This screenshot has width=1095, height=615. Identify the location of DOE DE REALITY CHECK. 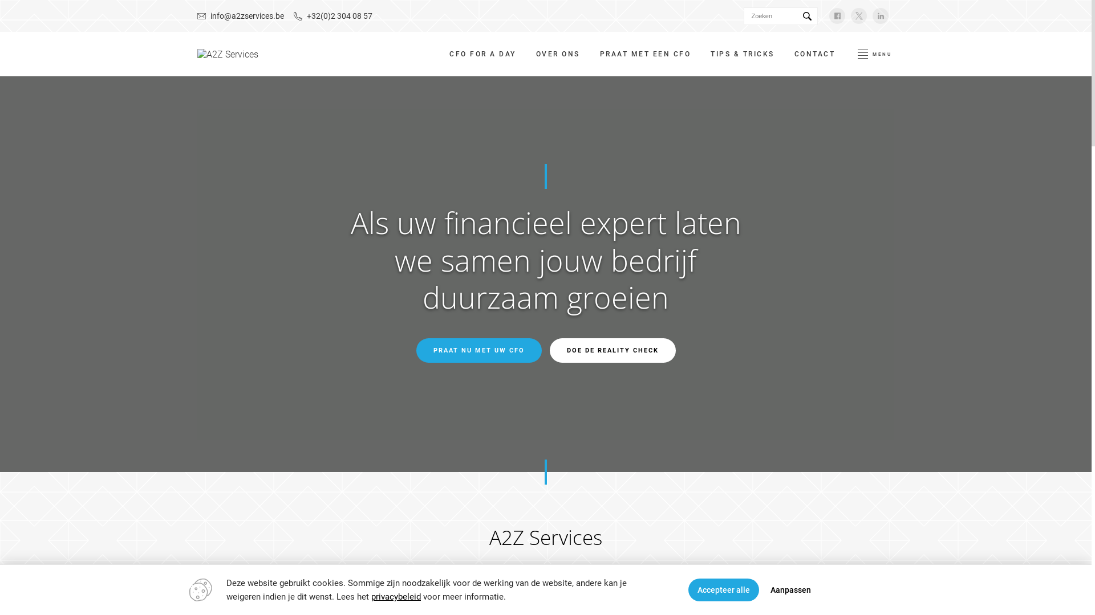
(613, 351).